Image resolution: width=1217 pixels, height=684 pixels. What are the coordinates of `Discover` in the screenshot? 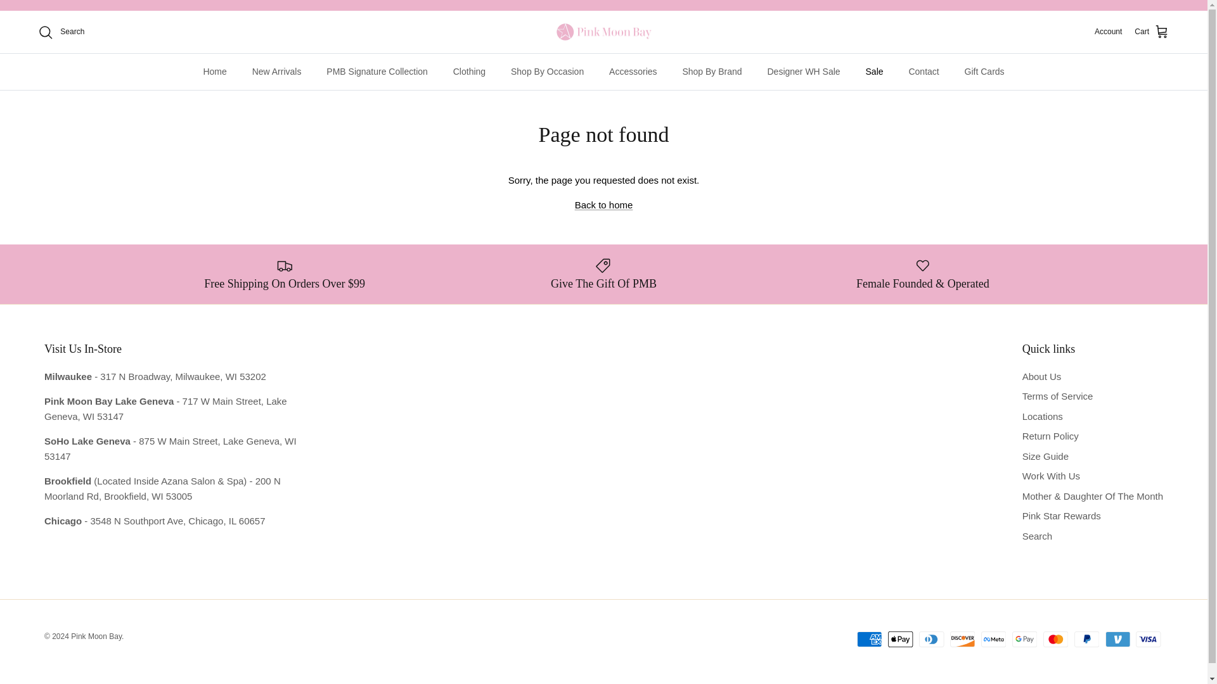 It's located at (962, 638).